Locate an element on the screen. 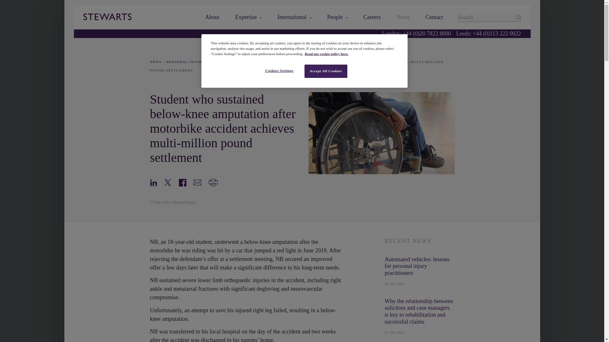  About is located at coordinates (212, 17).